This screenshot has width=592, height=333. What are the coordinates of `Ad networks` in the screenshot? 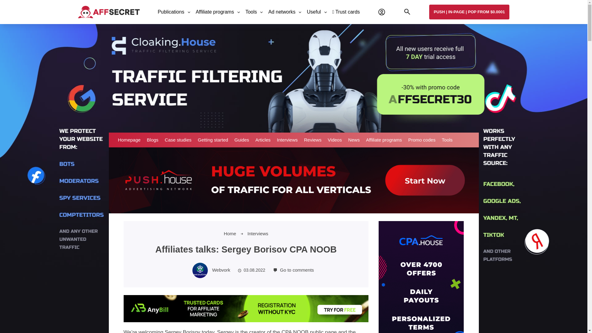 It's located at (282, 12).